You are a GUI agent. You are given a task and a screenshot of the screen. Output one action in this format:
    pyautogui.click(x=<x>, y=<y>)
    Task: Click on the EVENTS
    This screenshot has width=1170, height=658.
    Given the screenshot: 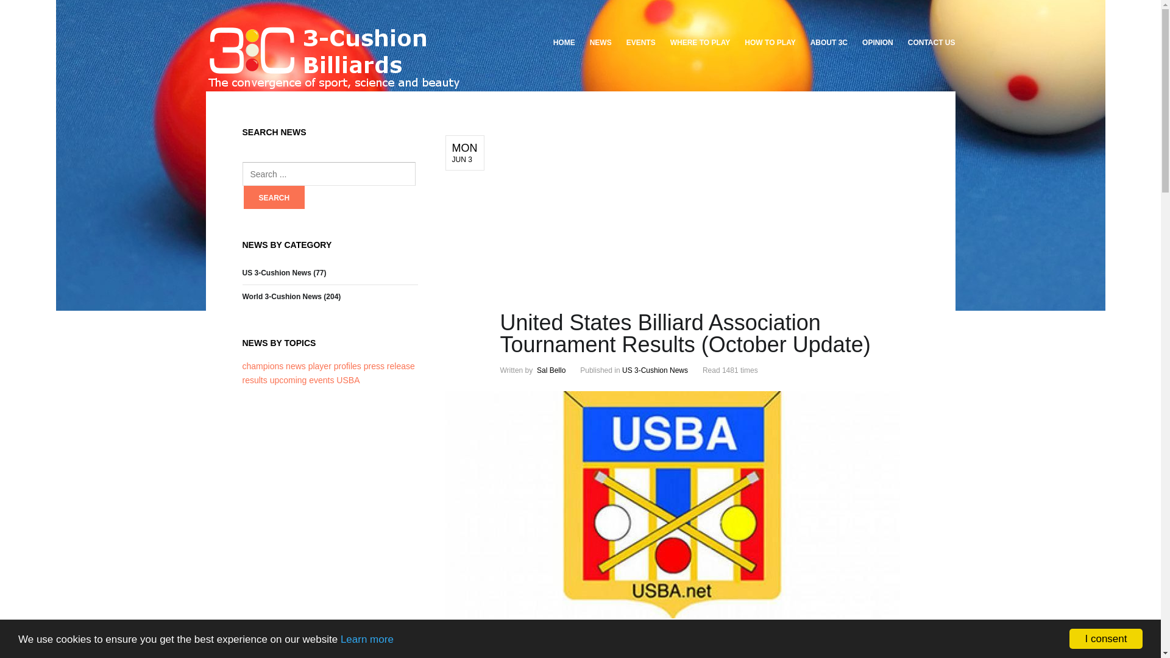 What is the action you would take?
    pyautogui.click(x=641, y=43)
    